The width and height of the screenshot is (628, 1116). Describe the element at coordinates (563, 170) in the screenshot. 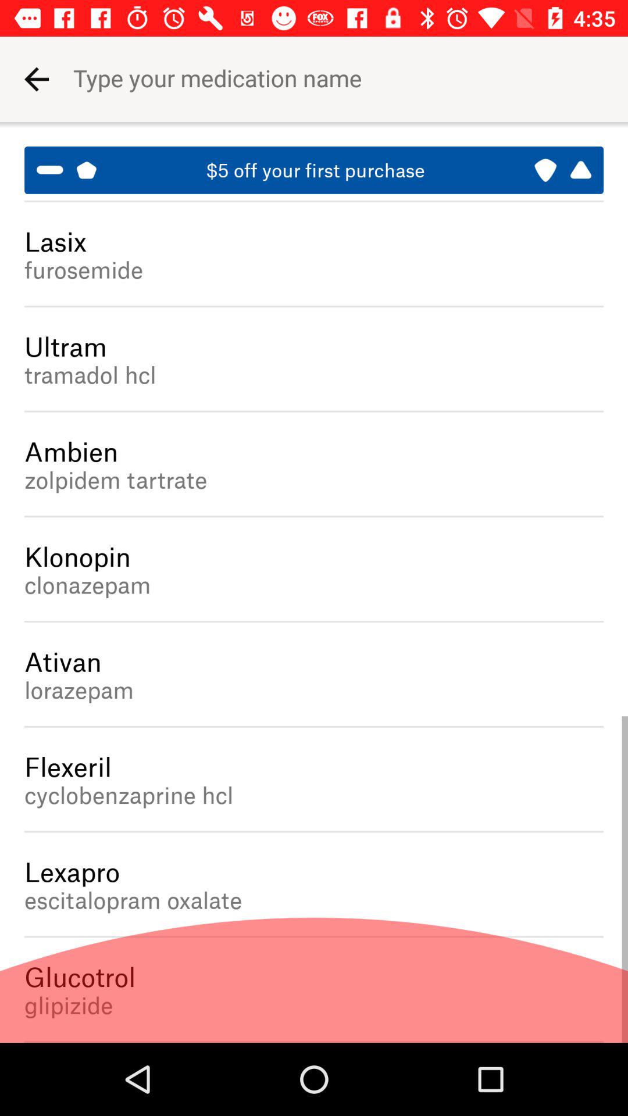

I see `click on icon which is right to text 5 off your first purchase` at that location.